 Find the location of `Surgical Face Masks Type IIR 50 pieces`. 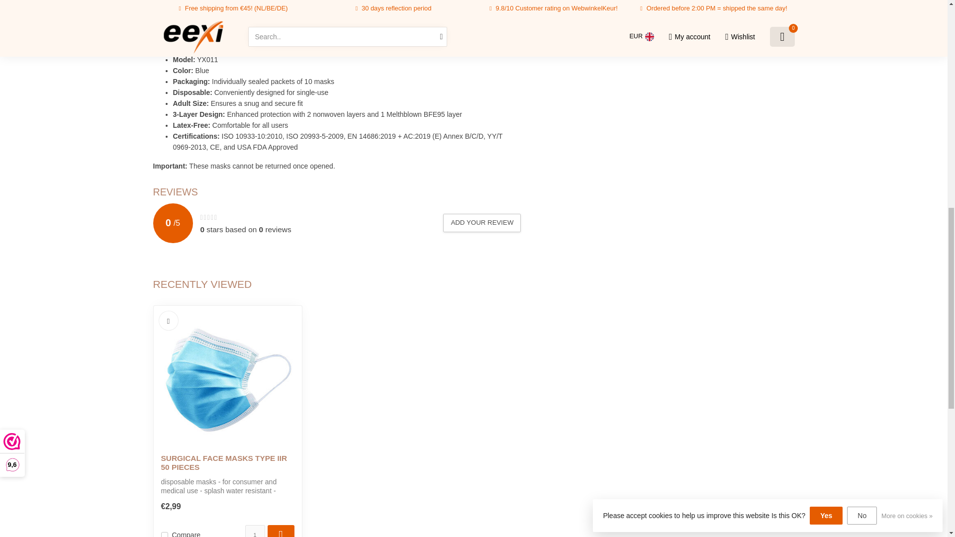

Surgical Face Masks Type IIR 50 pieces is located at coordinates (228, 379).